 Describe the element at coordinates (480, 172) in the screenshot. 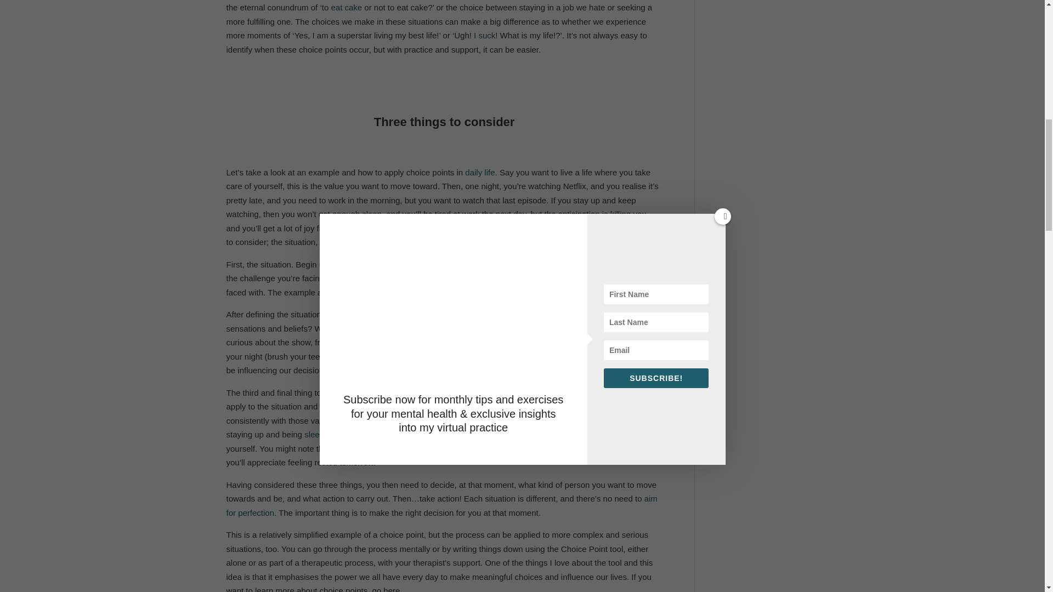

I see `daily life` at that location.